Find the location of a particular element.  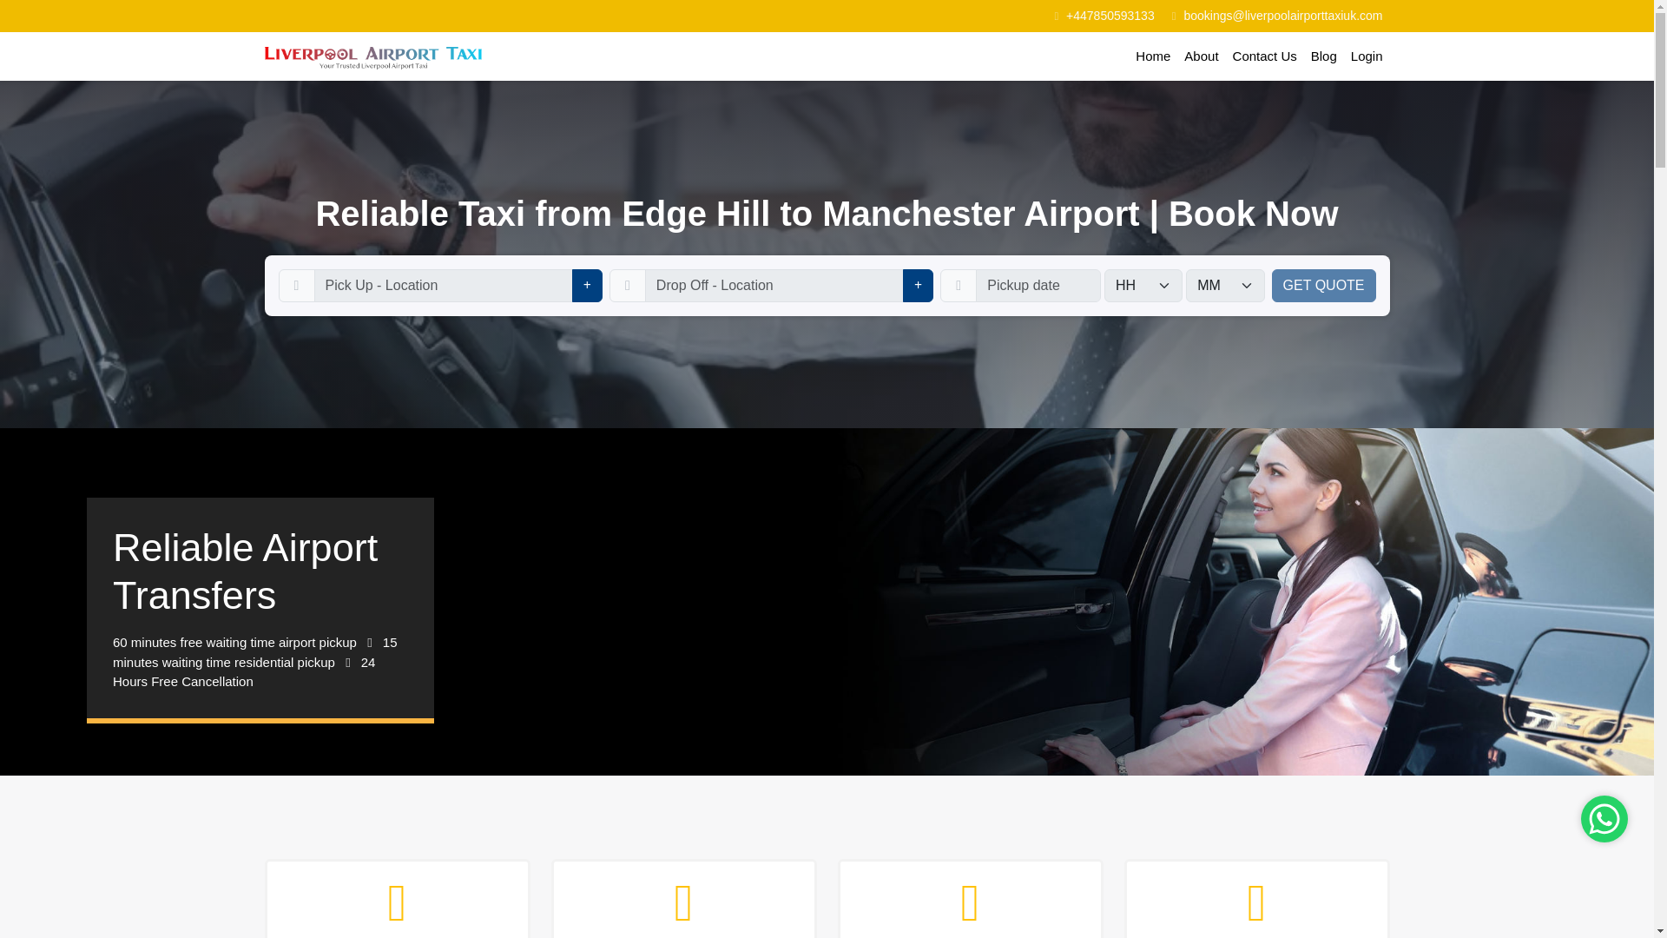

Contact Us is located at coordinates (1264, 57).